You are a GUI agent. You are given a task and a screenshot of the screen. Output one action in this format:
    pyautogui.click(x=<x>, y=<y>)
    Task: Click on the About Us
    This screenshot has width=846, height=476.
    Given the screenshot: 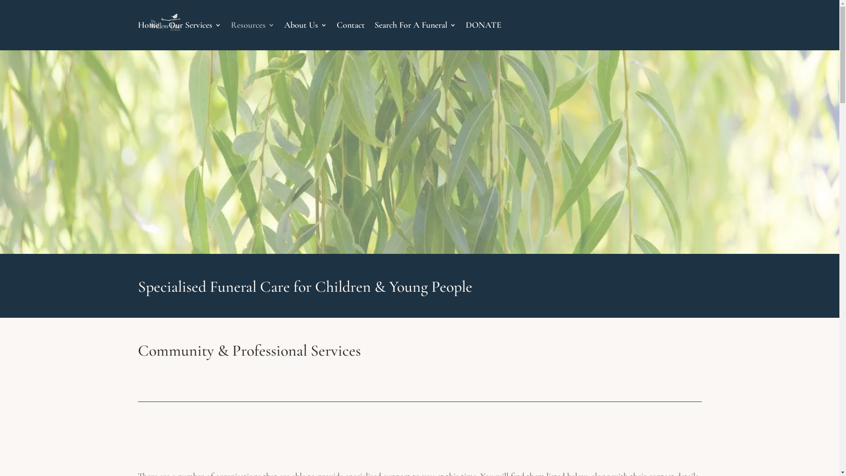 What is the action you would take?
    pyautogui.click(x=305, y=36)
    